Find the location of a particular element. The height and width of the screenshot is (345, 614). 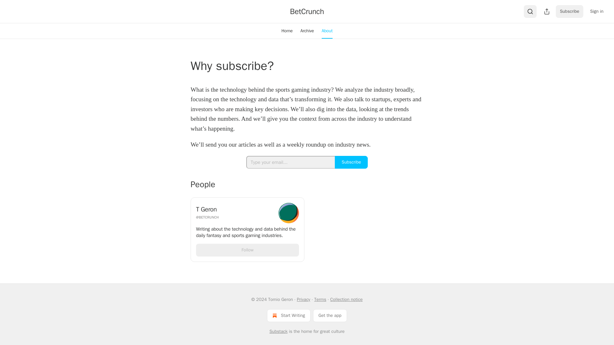

Start Writing is located at coordinates (288, 315).